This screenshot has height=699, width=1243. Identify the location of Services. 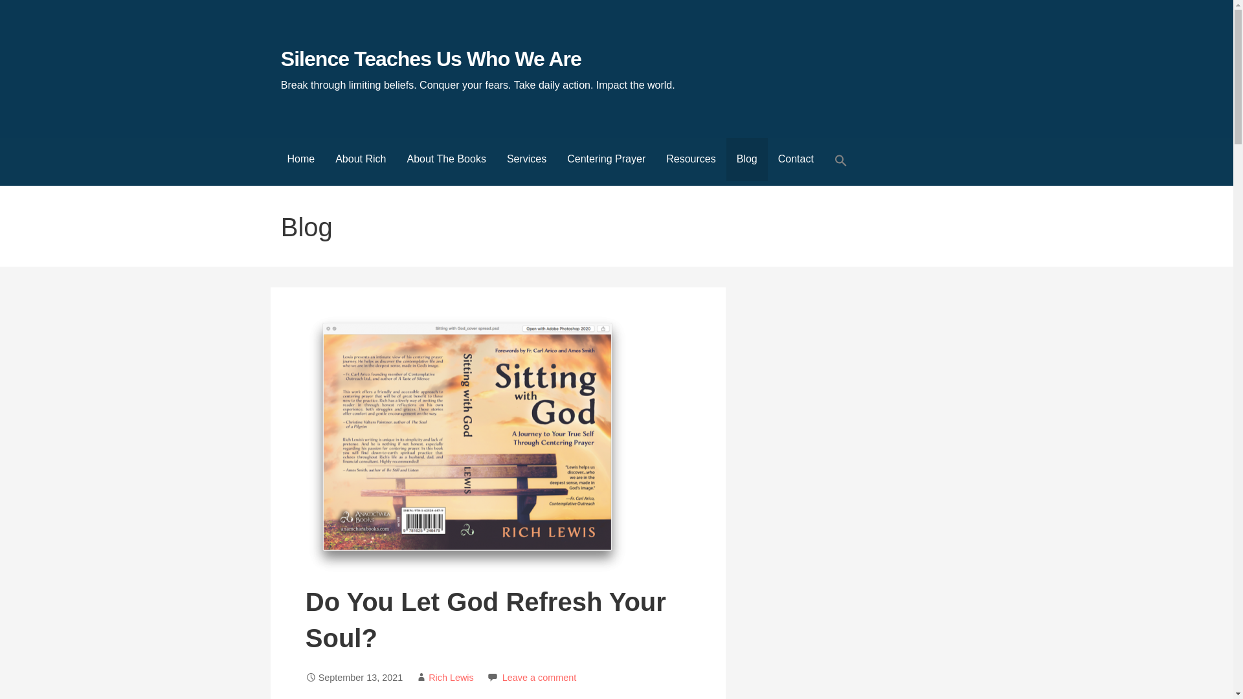
(526, 159).